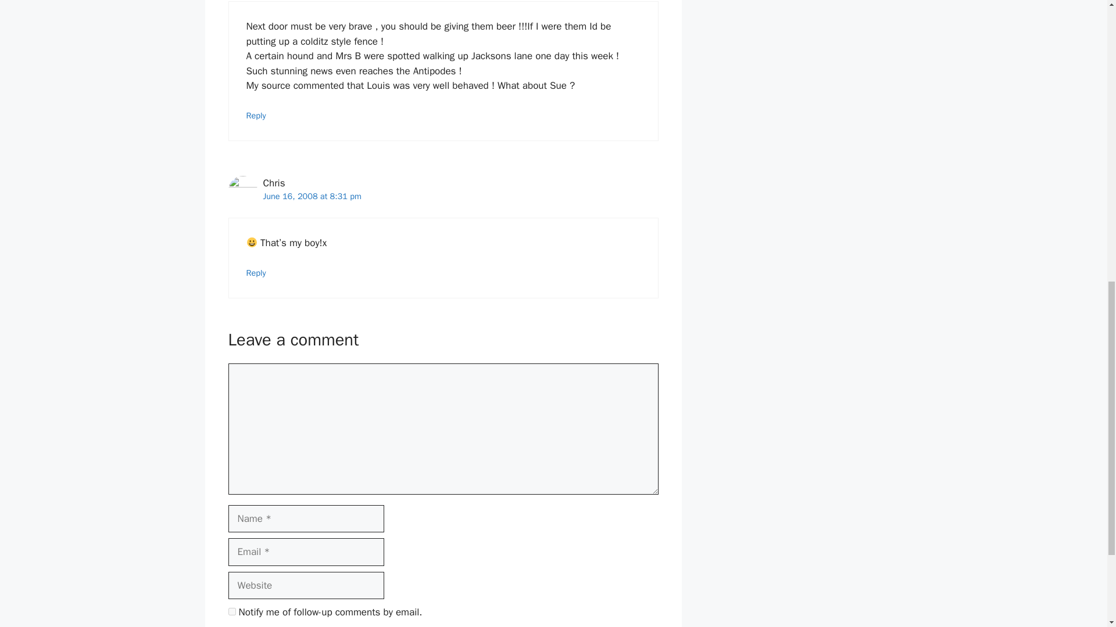  I want to click on Reply, so click(256, 116).